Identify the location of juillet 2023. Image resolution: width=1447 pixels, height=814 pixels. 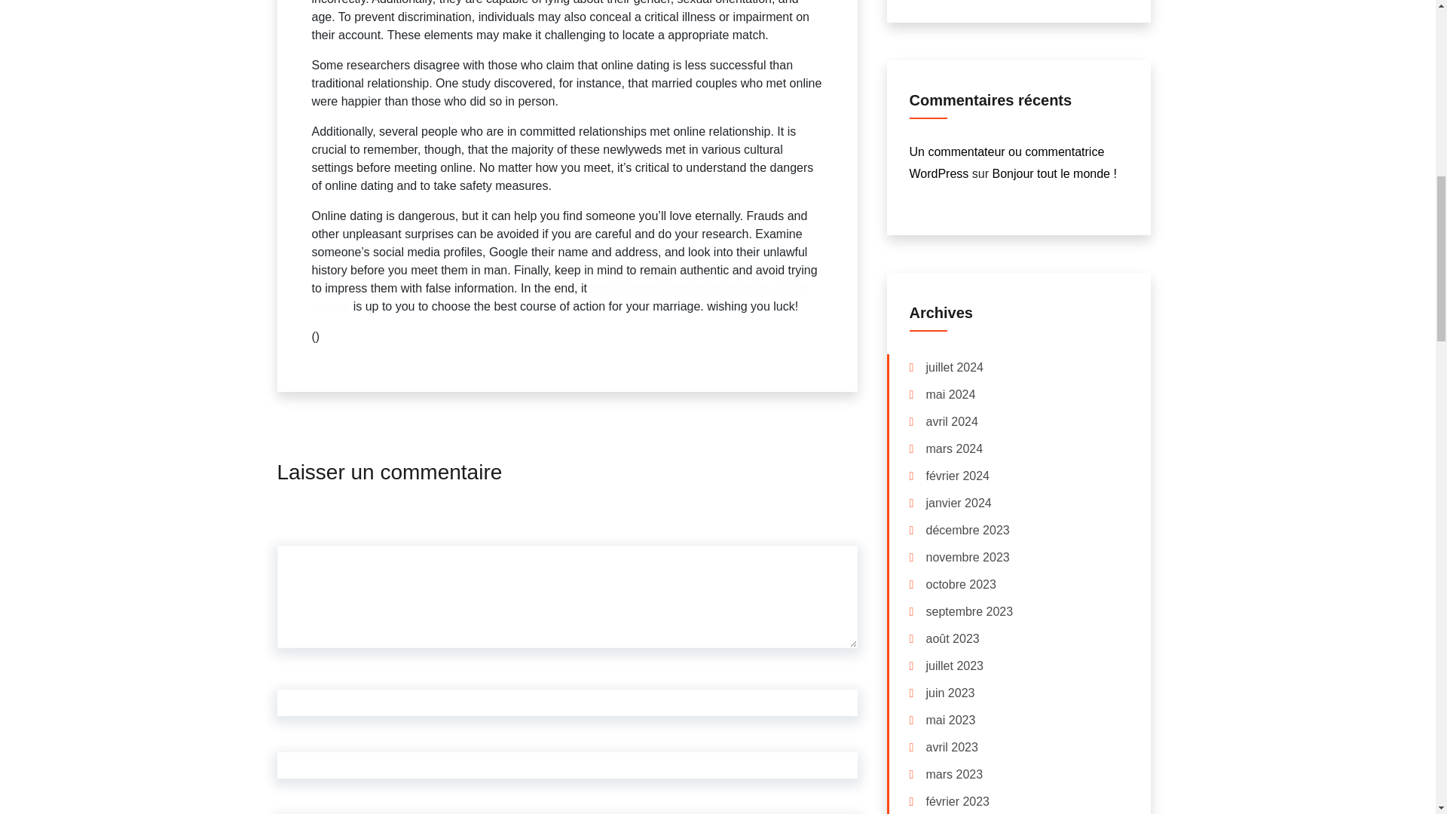
(954, 666).